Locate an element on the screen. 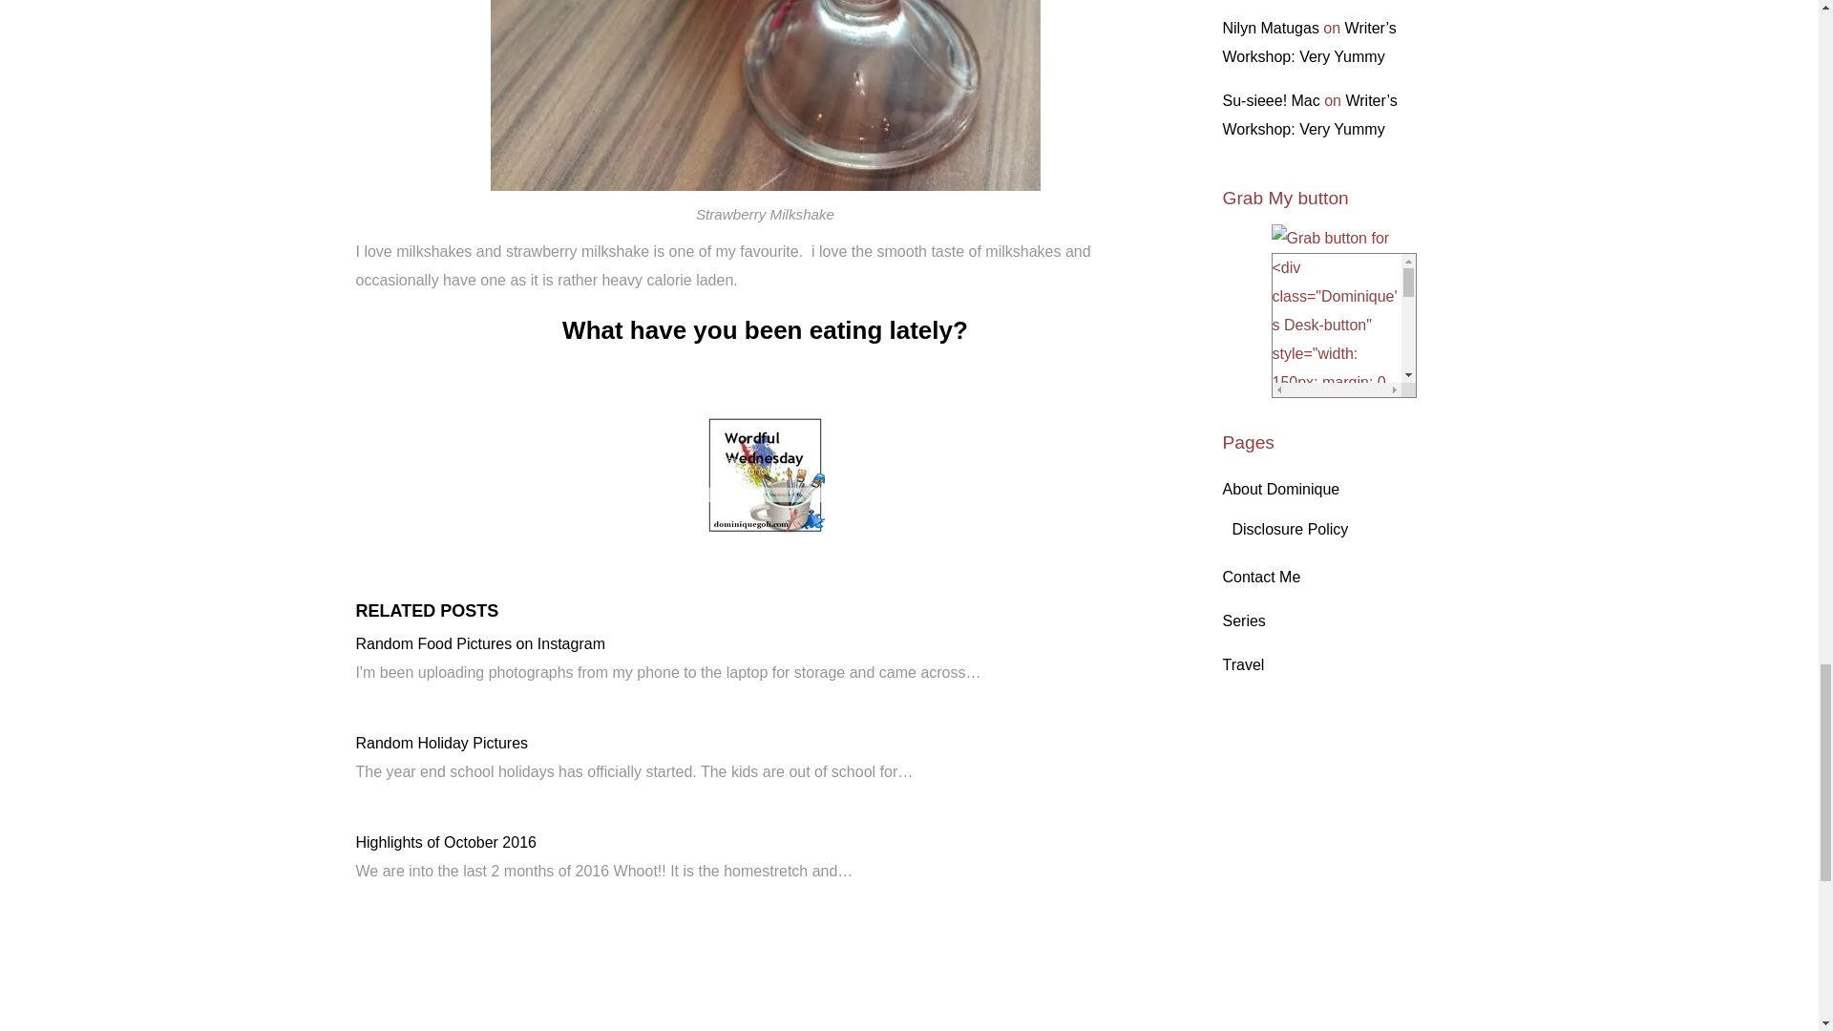  Random Holiday Pictures is located at coordinates (441, 743).